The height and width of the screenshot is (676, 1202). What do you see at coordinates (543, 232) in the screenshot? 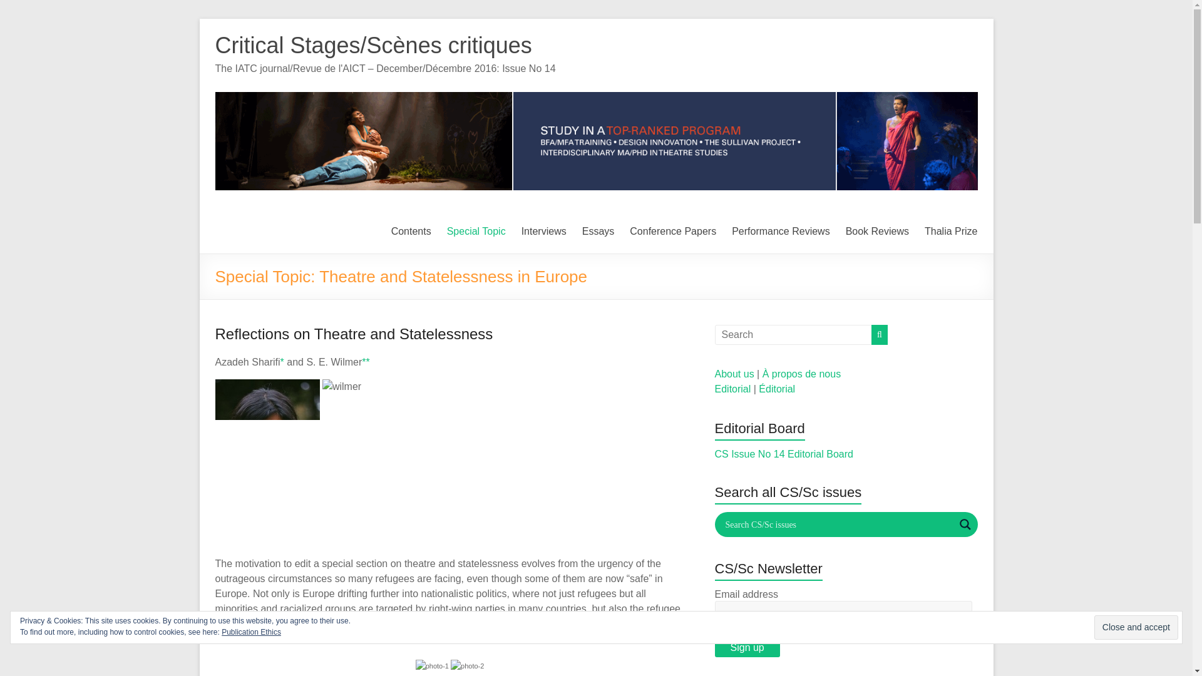
I see `Interviews` at bounding box center [543, 232].